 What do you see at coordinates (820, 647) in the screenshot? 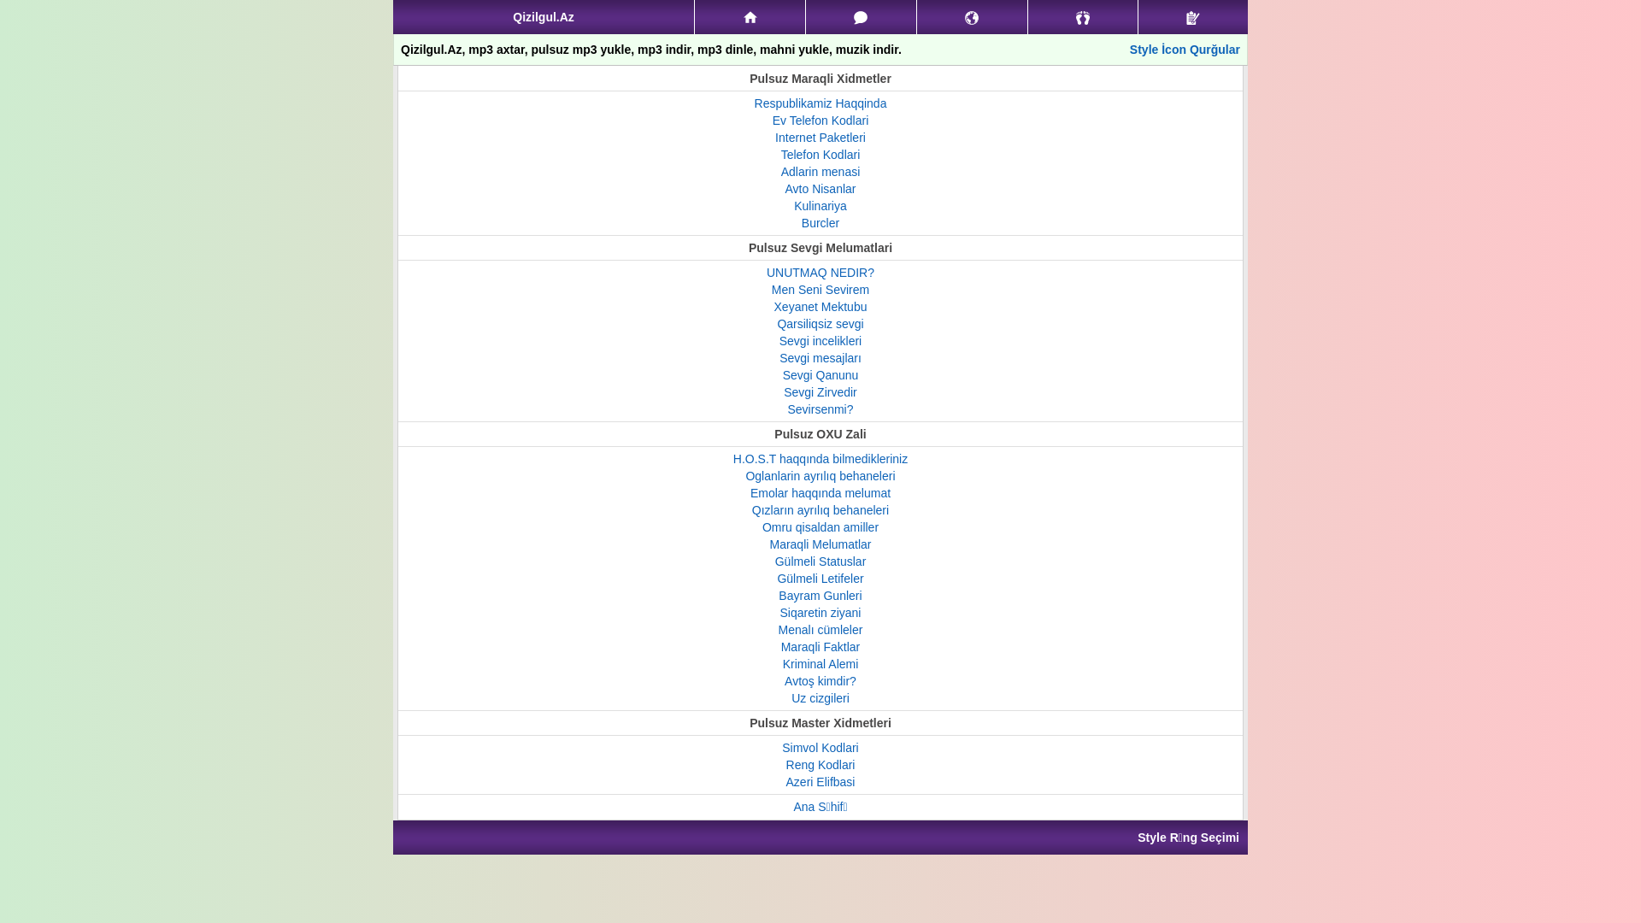
I see `Maraqli Faktlar` at bounding box center [820, 647].